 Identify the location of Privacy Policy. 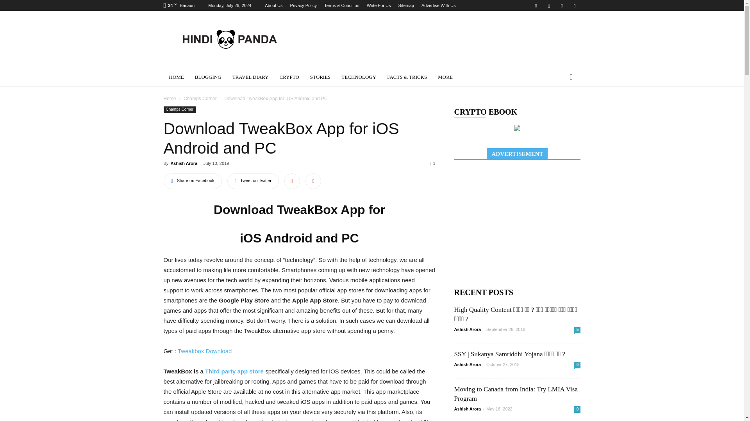
(303, 5).